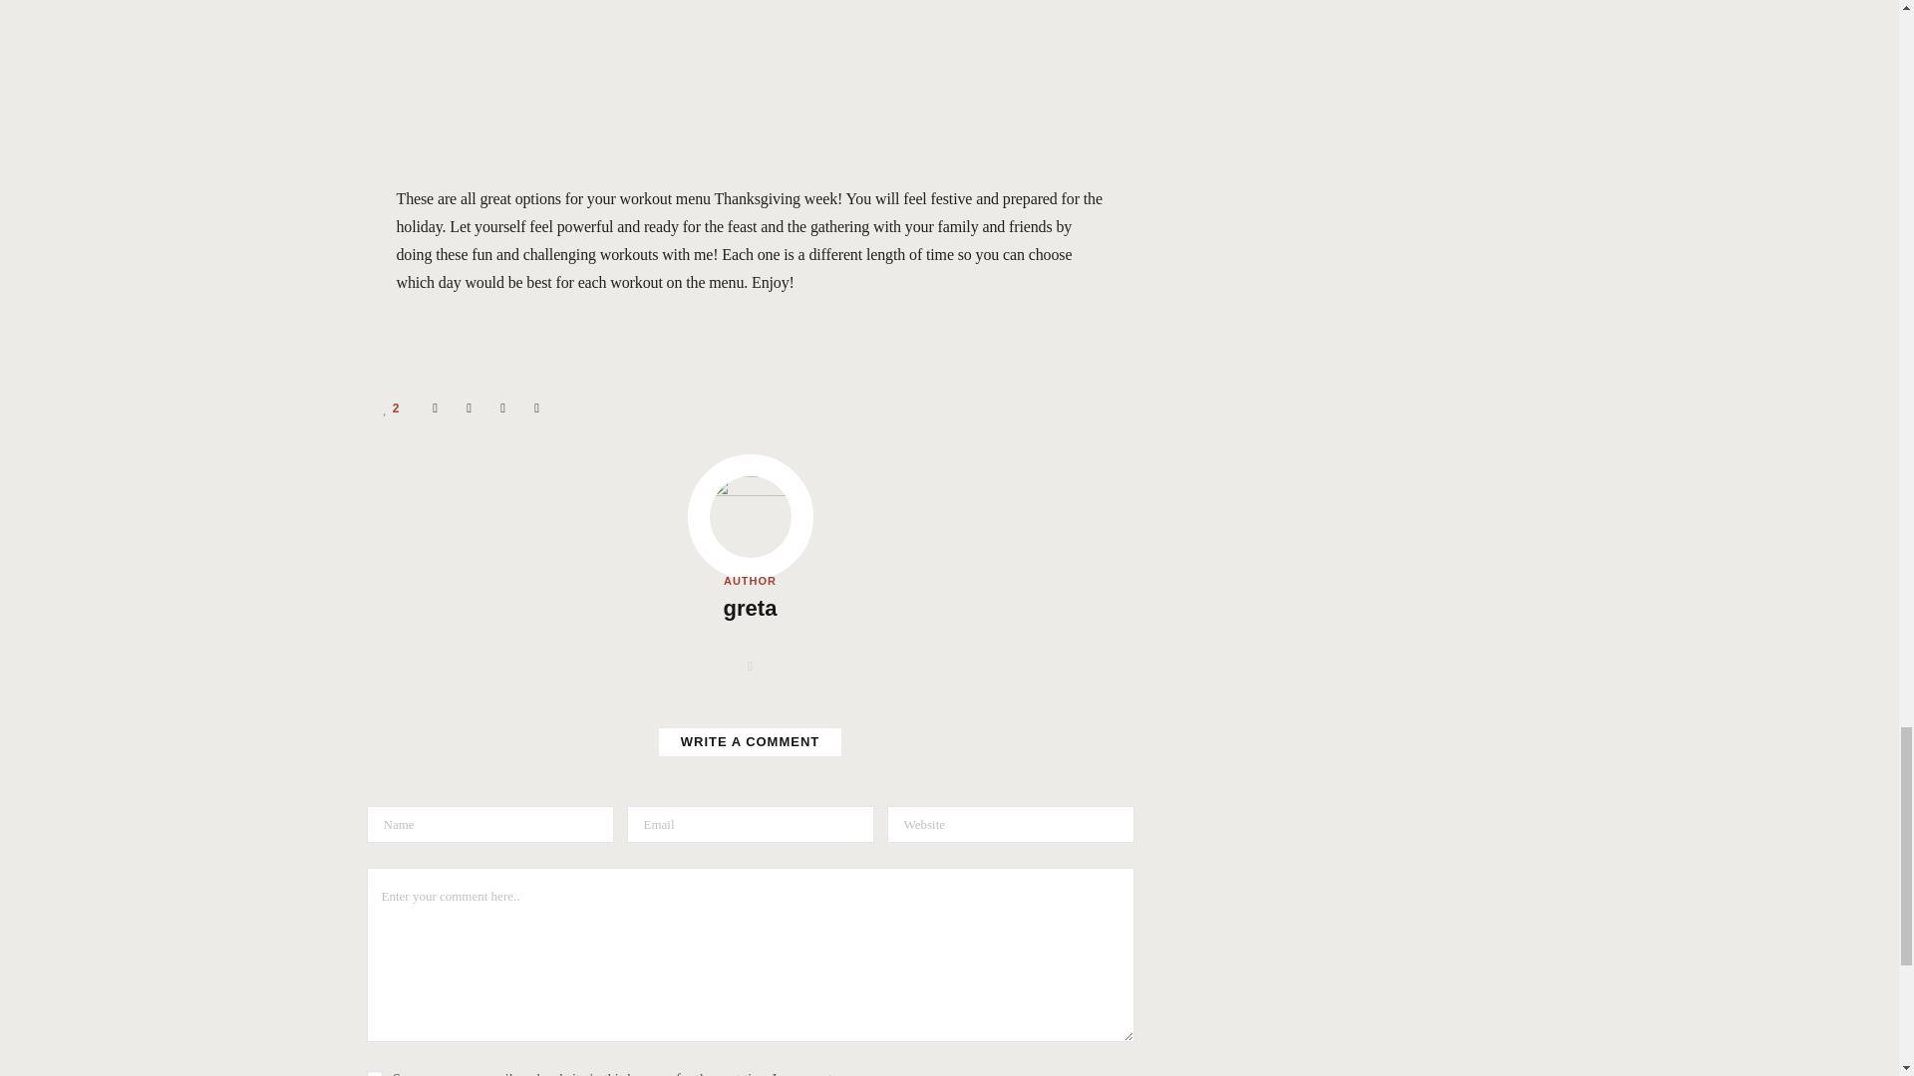  What do you see at coordinates (502, 407) in the screenshot?
I see `Pinterest` at bounding box center [502, 407].